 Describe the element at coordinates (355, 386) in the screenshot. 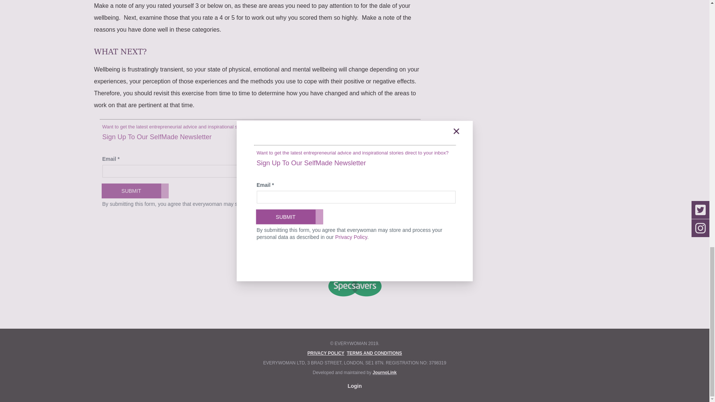

I see `Login` at that location.